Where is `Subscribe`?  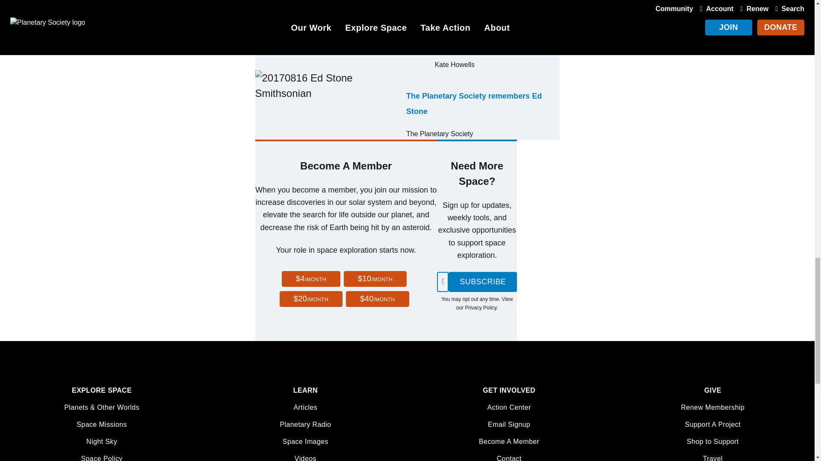
Subscribe is located at coordinates (482, 282).